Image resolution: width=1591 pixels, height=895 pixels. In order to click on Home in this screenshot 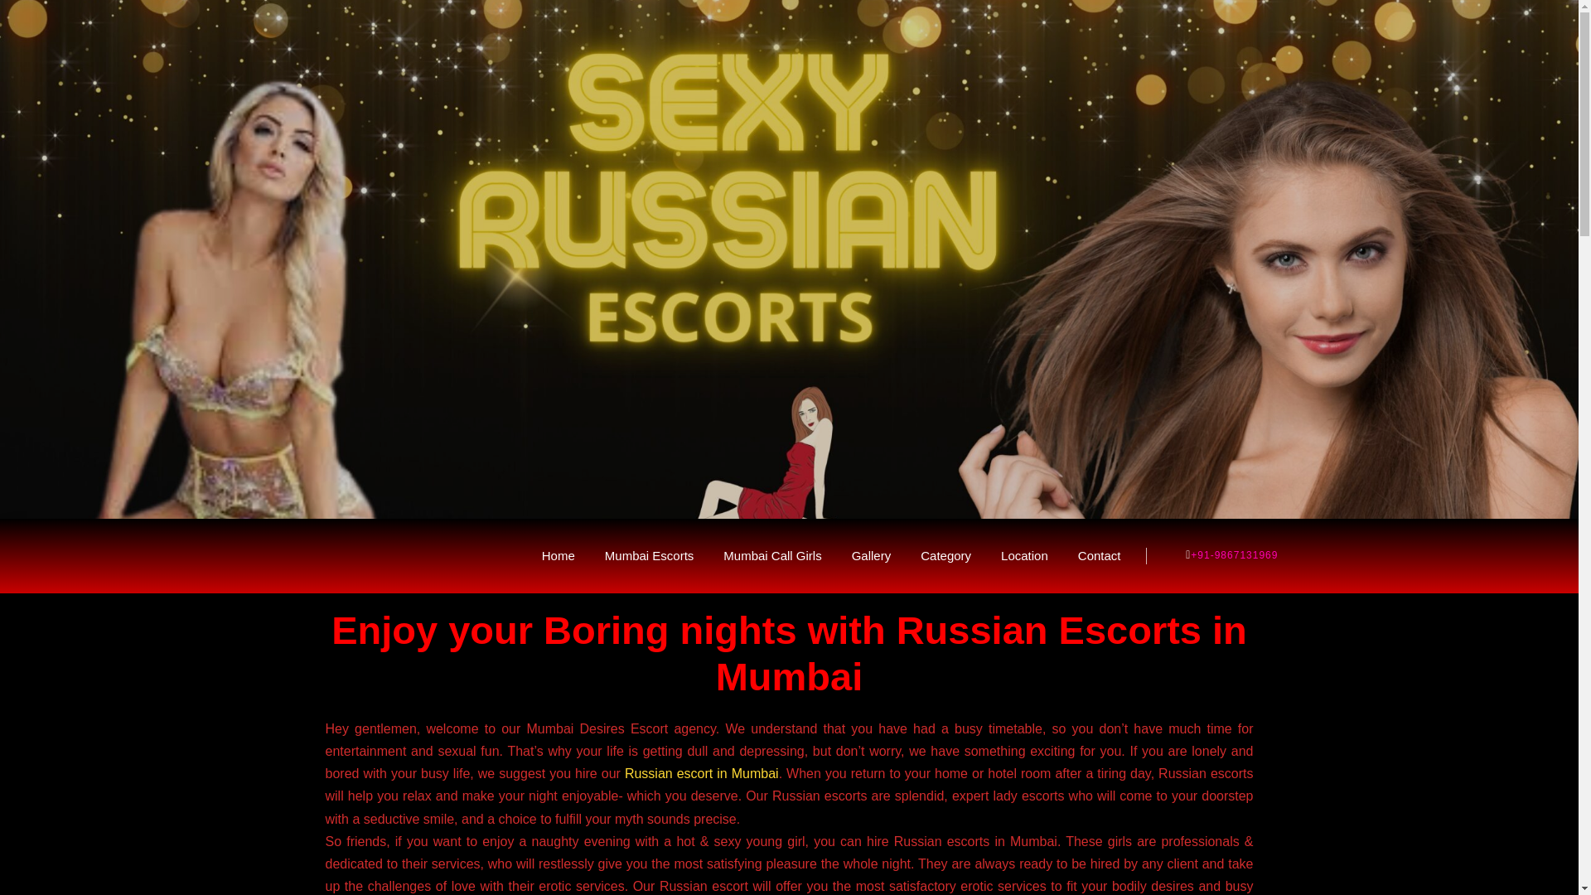, I will do `click(559, 556)`.